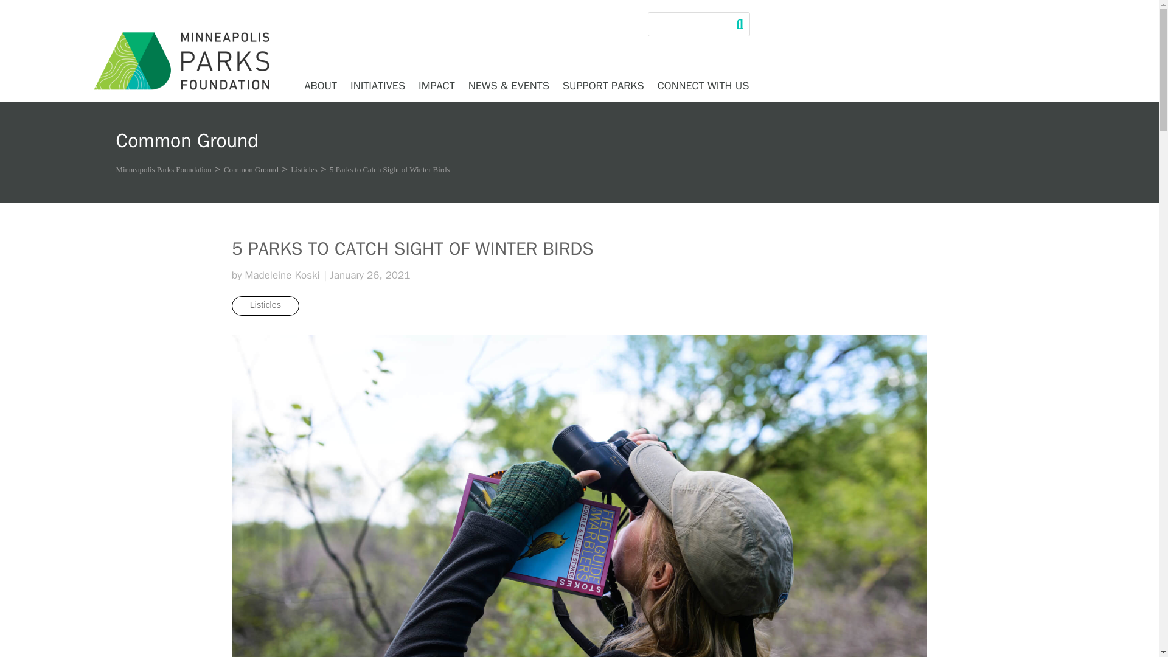 This screenshot has width=1168, height=657. What do you see at coordinates (320, 85) in the screenshot?
I see `ABOUT` at bounding box center [320, 85].